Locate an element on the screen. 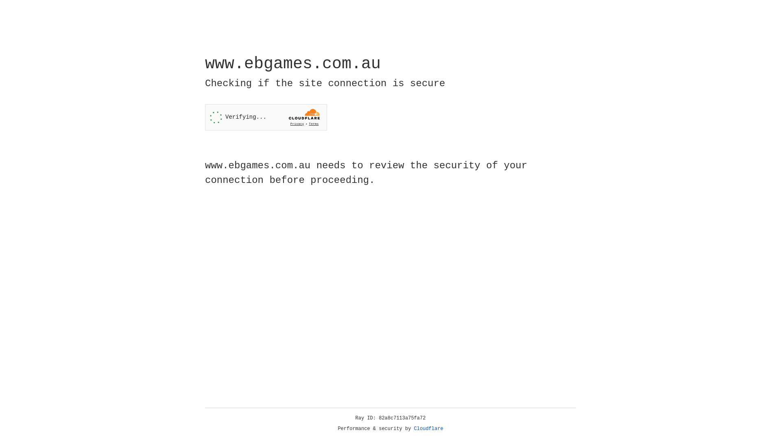  Cloudflare is located at coordinates (429, 429).